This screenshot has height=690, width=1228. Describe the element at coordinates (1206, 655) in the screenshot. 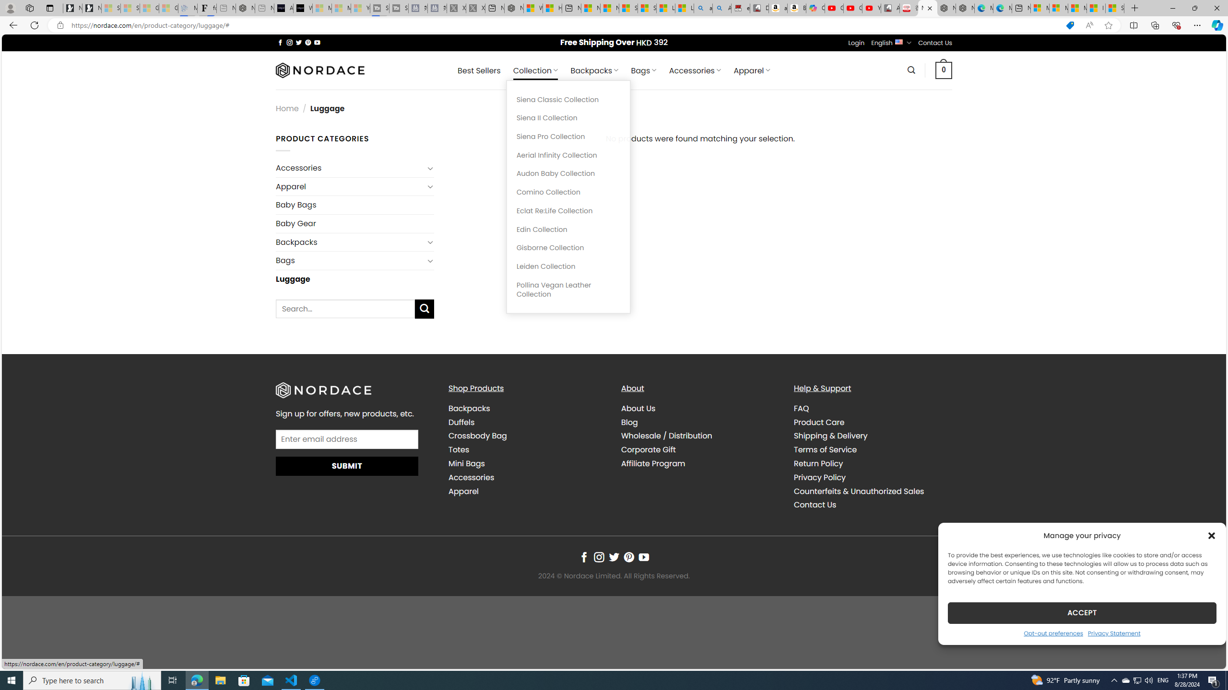

I see `Go to top` at that location.